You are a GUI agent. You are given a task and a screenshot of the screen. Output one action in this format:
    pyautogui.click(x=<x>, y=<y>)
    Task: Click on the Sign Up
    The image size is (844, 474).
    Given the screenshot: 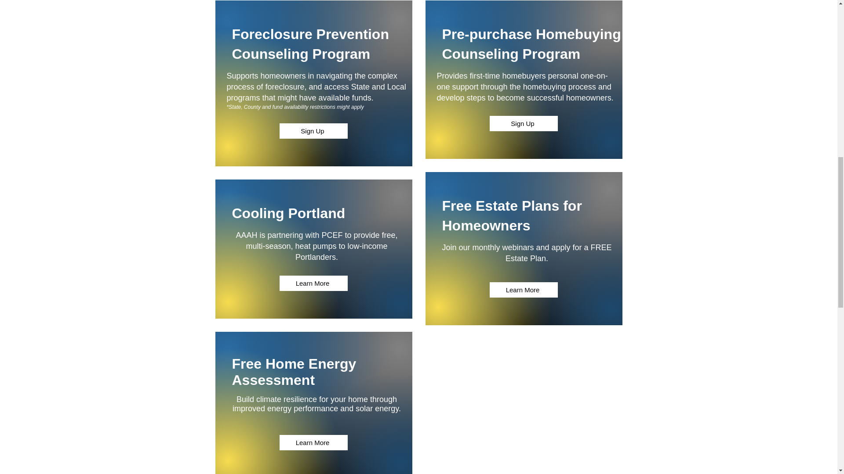 What is the action you would take?
    pyautogui.click(x=524, y=123)
    